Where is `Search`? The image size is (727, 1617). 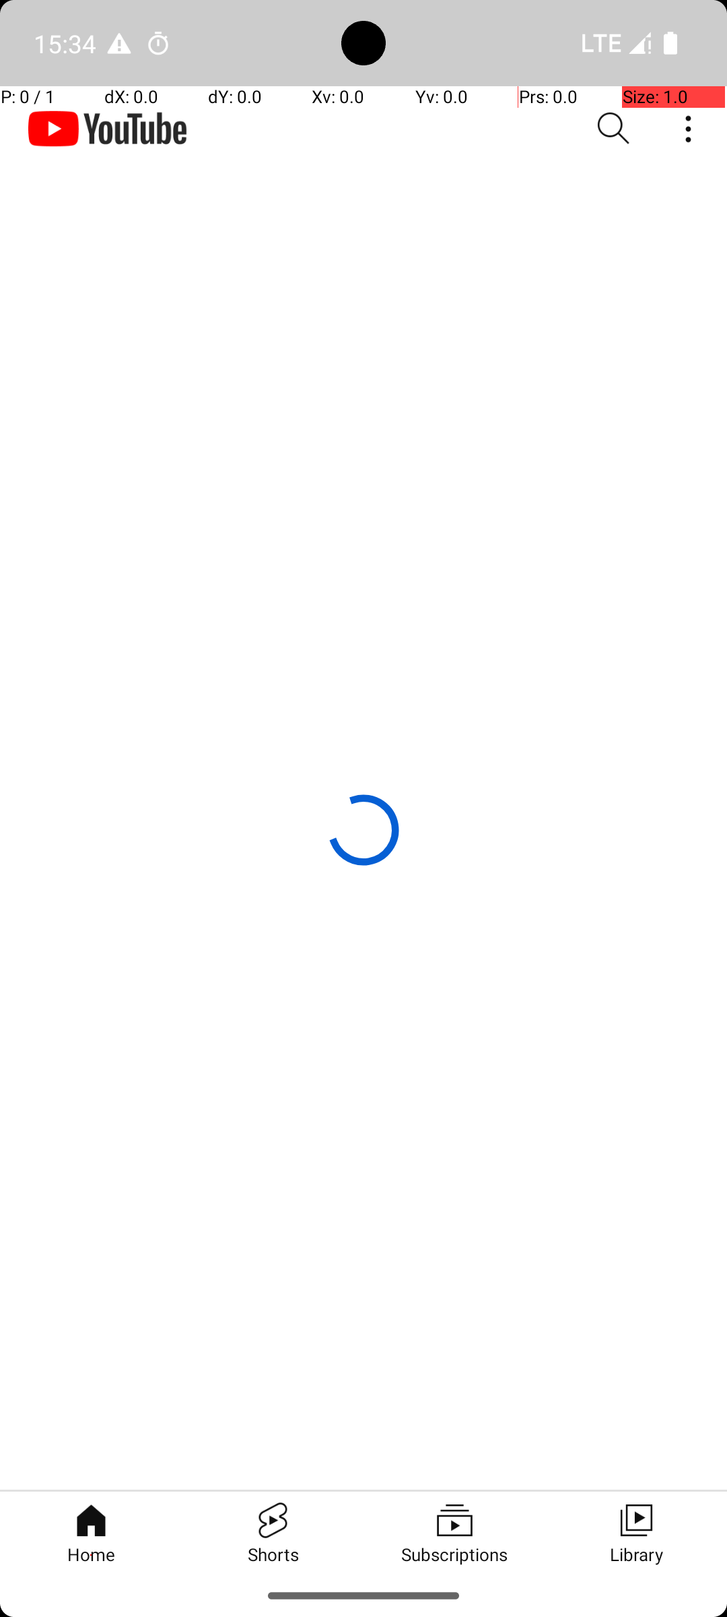
Search is located at coordinates (614, 129).